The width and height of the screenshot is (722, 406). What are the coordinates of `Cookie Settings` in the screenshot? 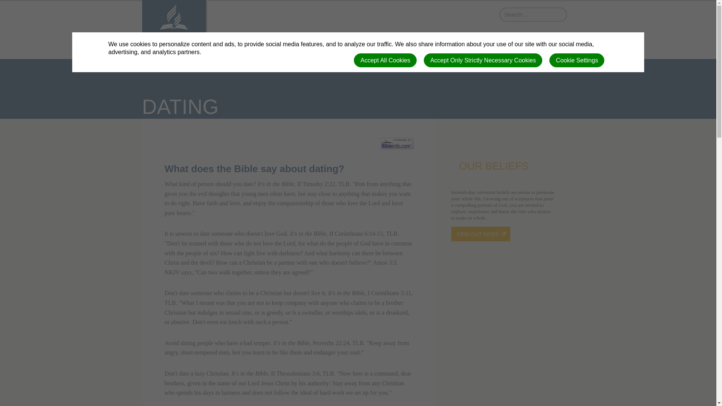 It's located at (577, 60).